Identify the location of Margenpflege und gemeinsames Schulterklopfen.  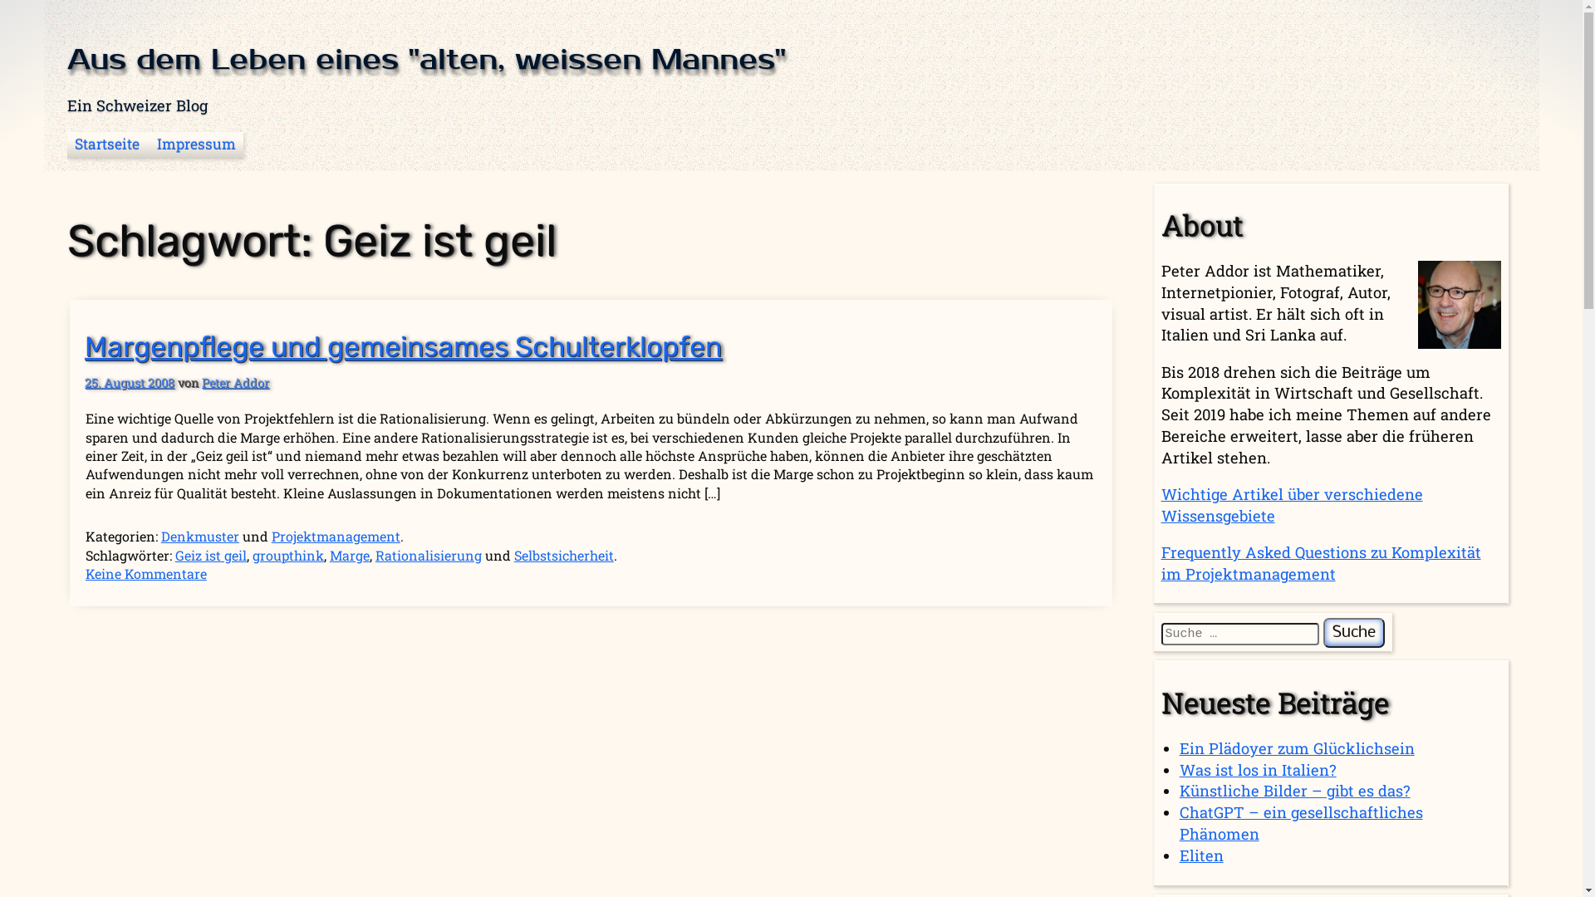
(404, 347).